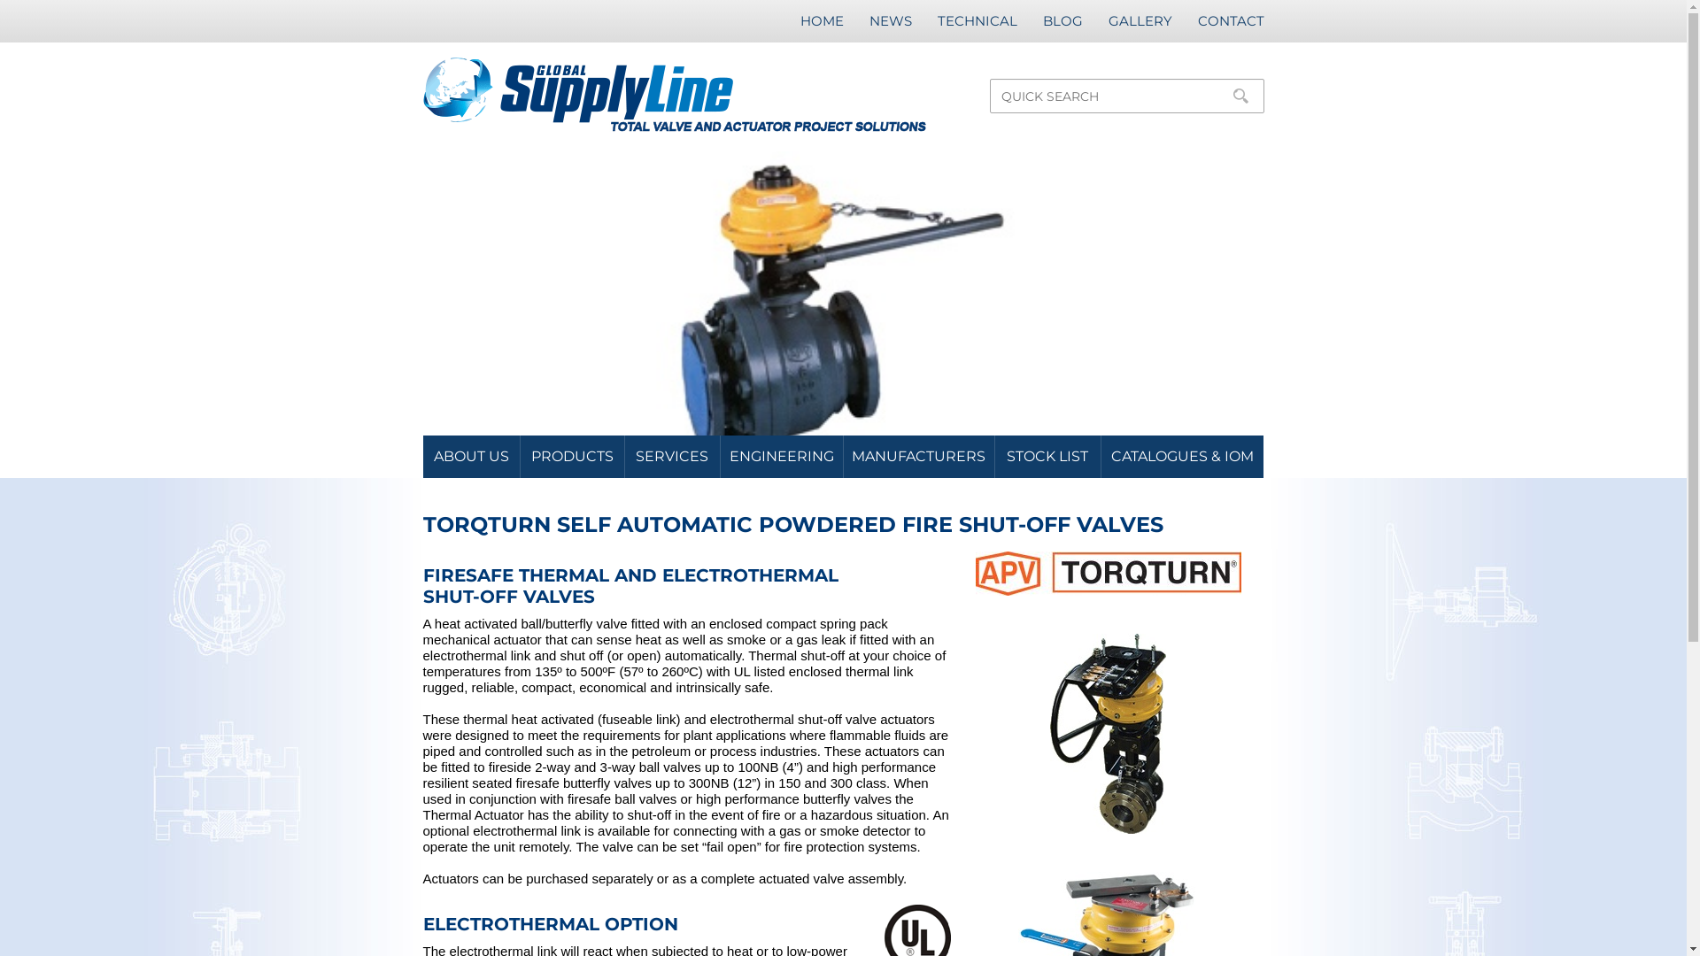 This screenshot has width=1700, height=956. I want to click on CONTACT, so click(1231, 21).